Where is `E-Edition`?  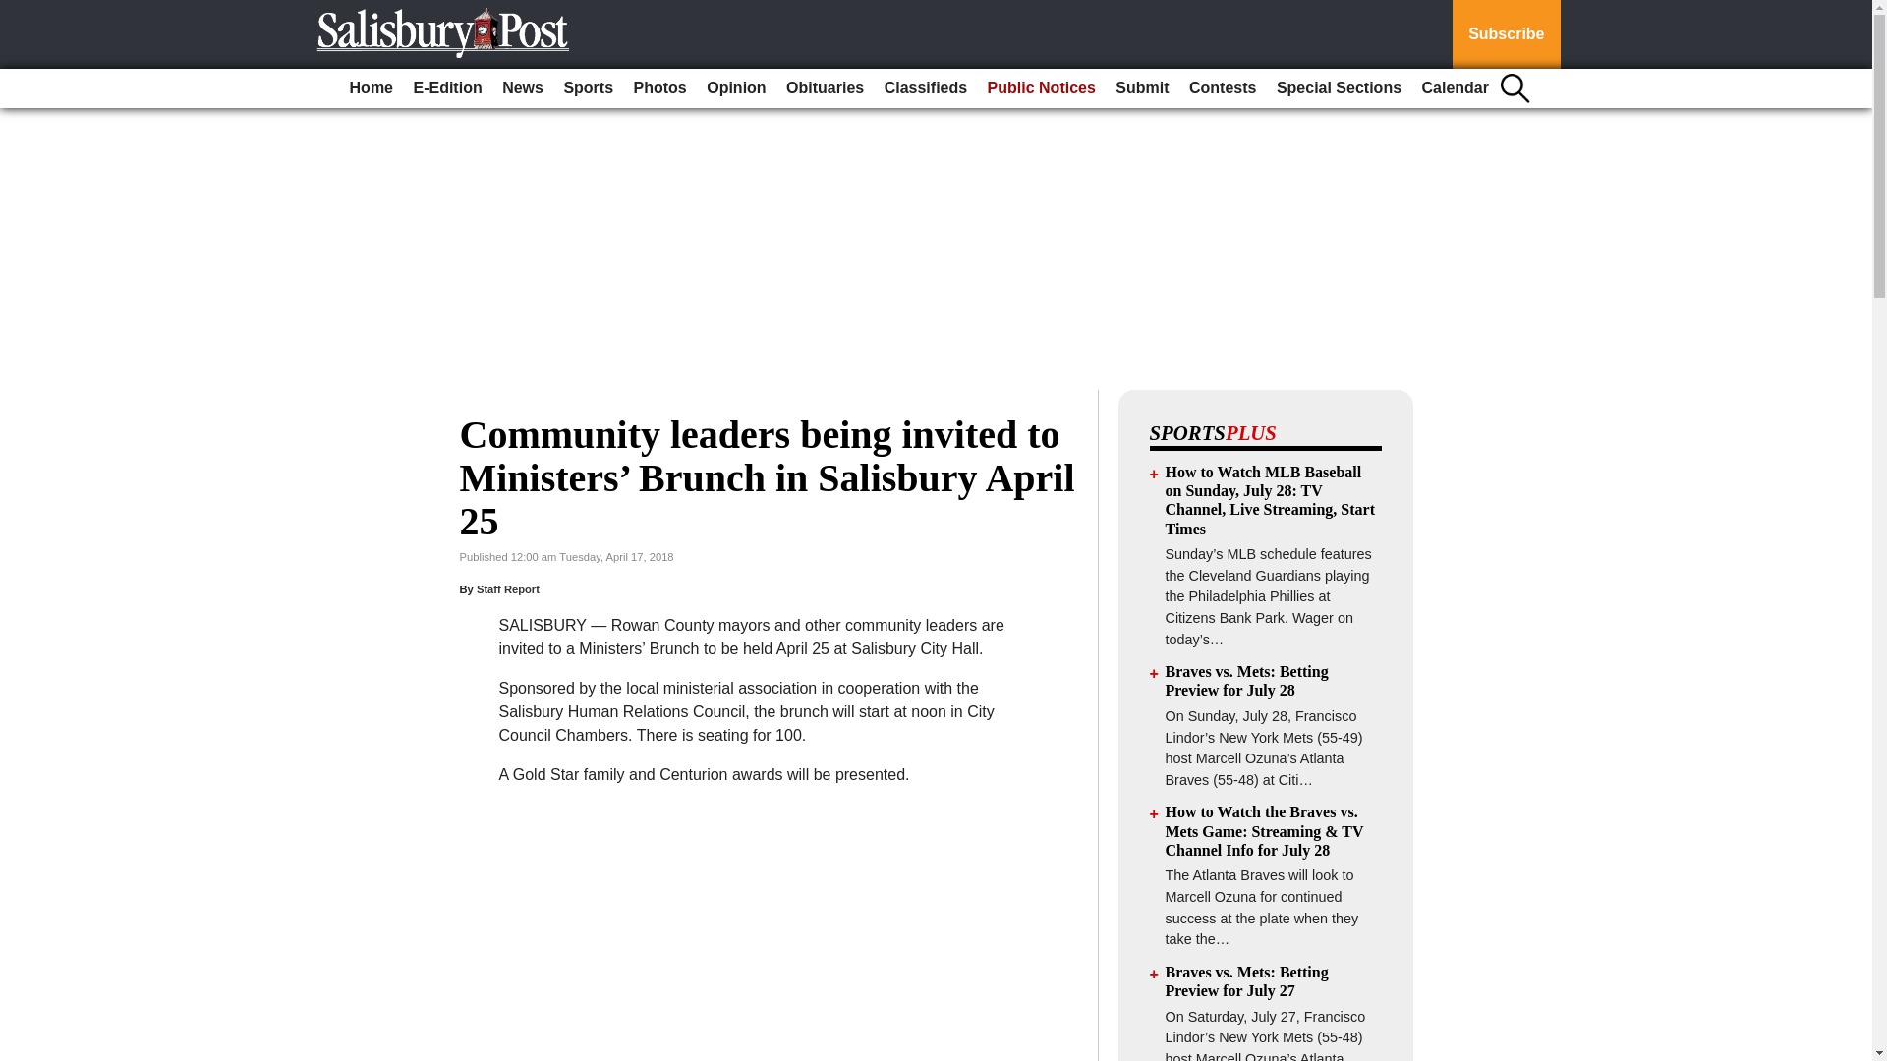
E-Edition is located at coordinates (446, 88).